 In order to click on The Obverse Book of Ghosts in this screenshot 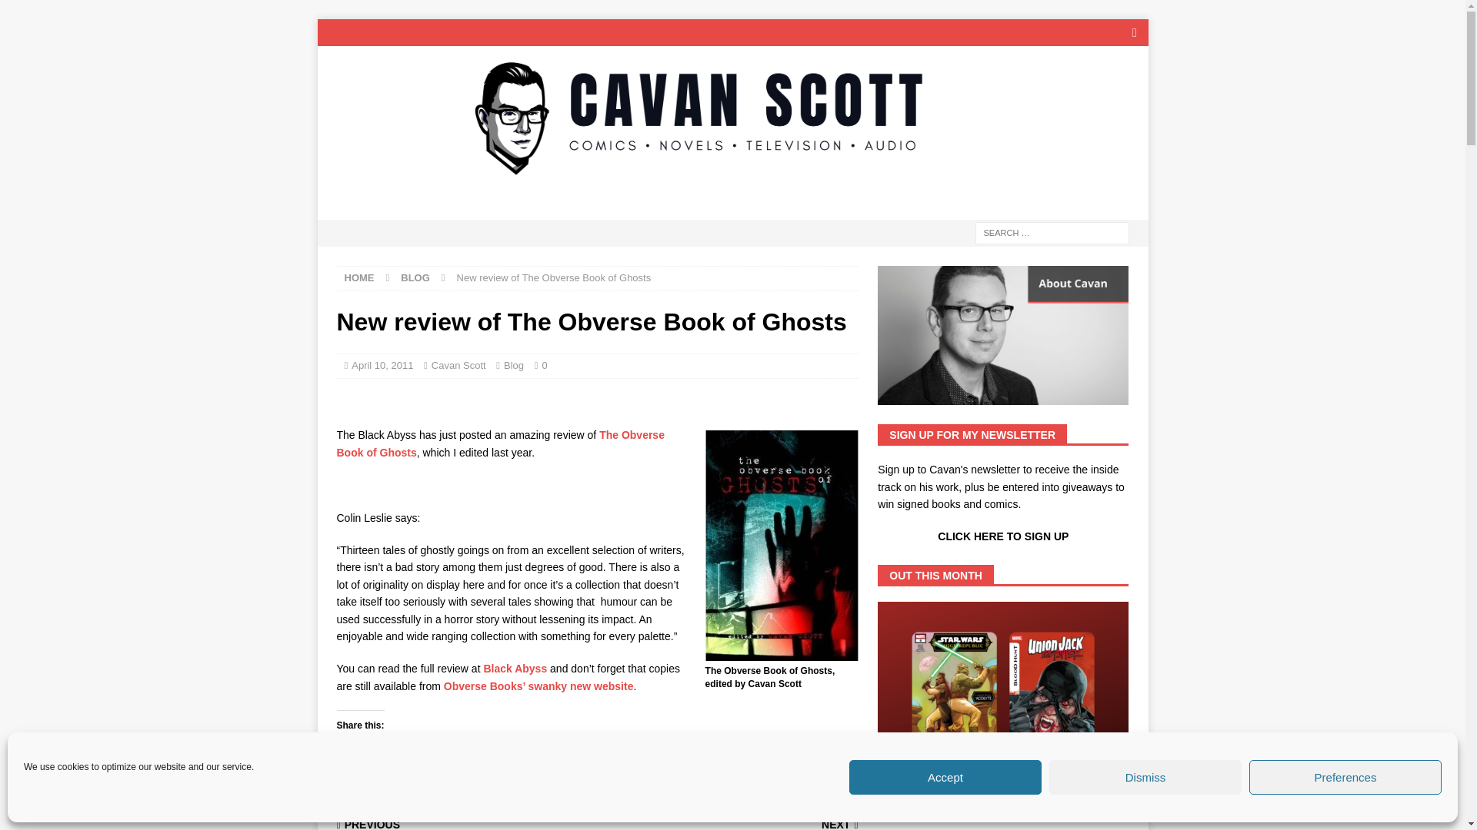, I will do `click(500, 443)`.